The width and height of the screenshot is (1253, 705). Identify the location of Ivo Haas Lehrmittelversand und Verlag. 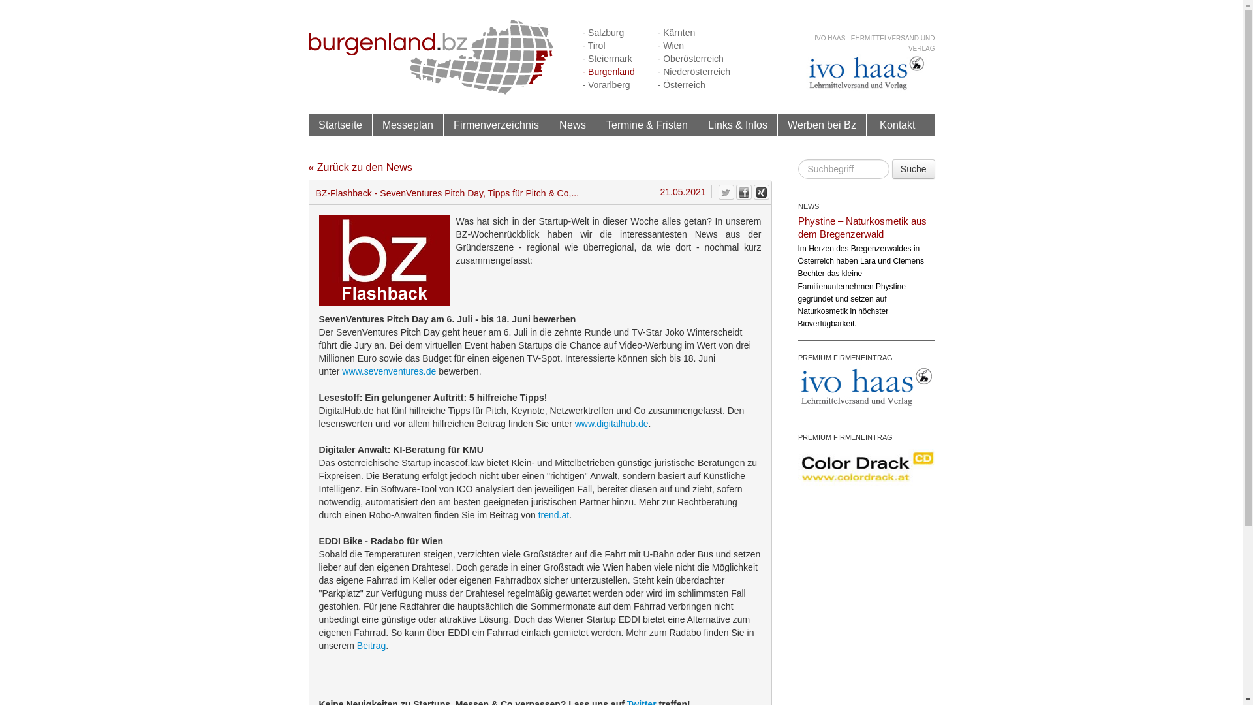
(866, 73).